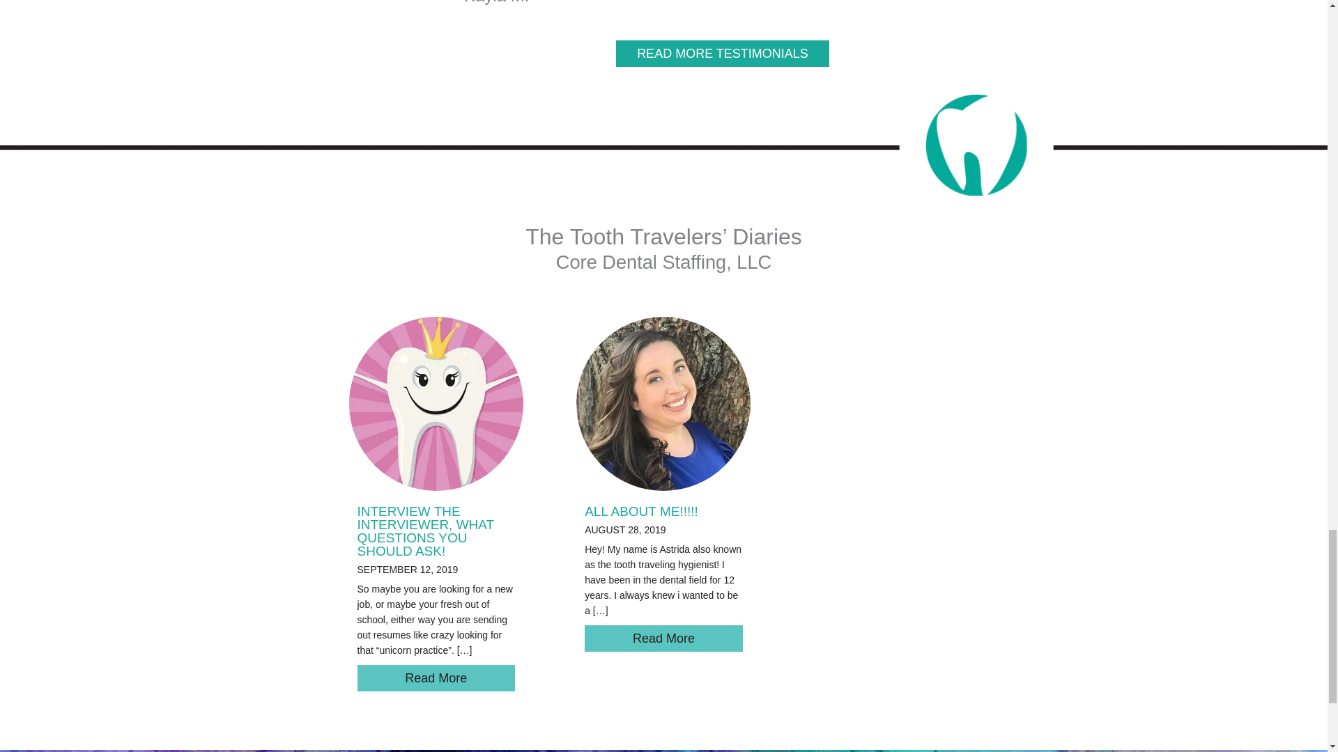  Describe the element at coordinates (436, 677) in the screenshot. I see `Interview the Interviewer, what questions you should ask!` at that location.